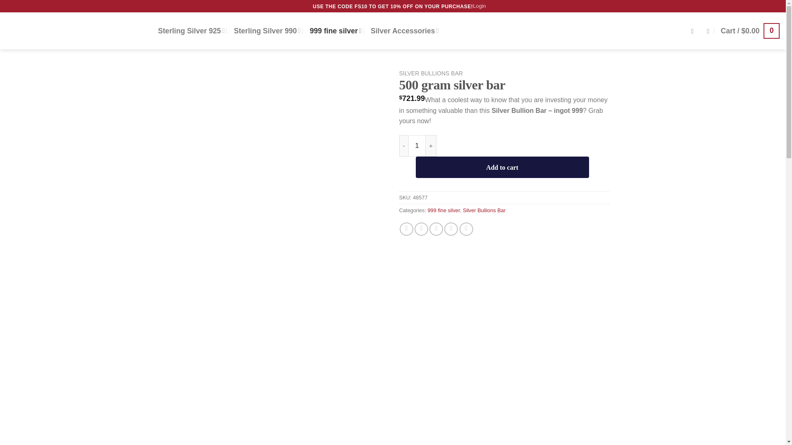 The height and width of the screenshot is (445, 792). What do you see at coordinates (451, 229) in the screenshot?
I see `Pin on Pinterest` at bounding box center [451, 229].